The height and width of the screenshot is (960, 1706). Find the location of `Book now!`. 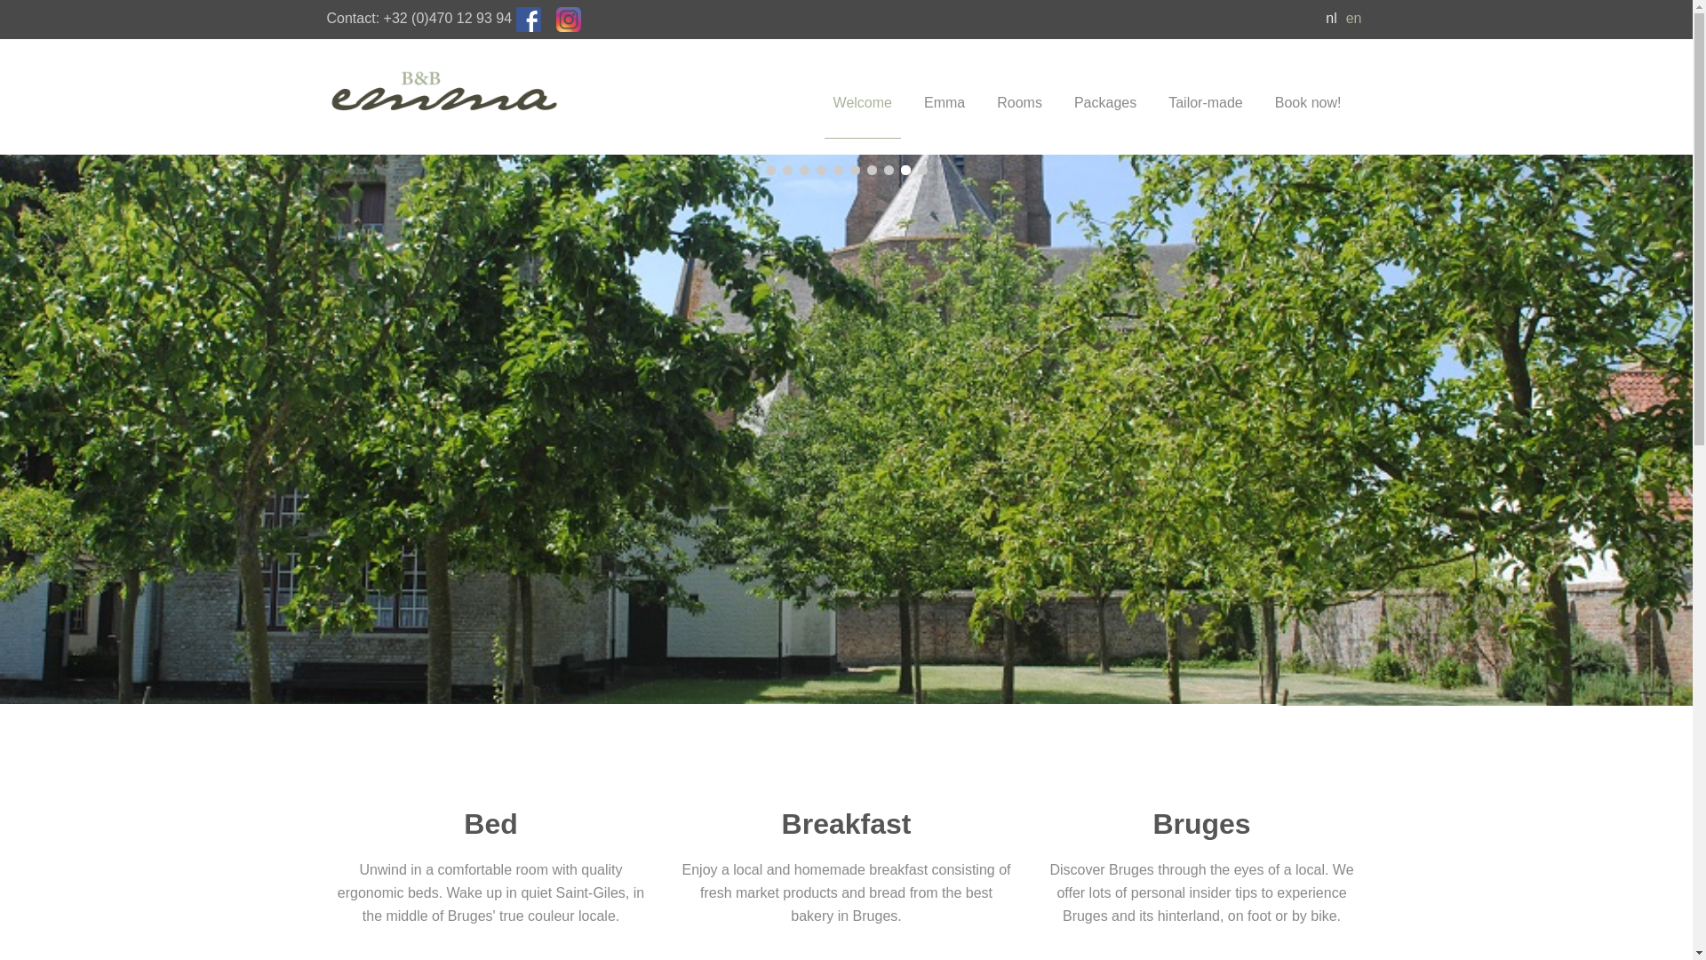

Book now! is located at coordinates (1308, 89).